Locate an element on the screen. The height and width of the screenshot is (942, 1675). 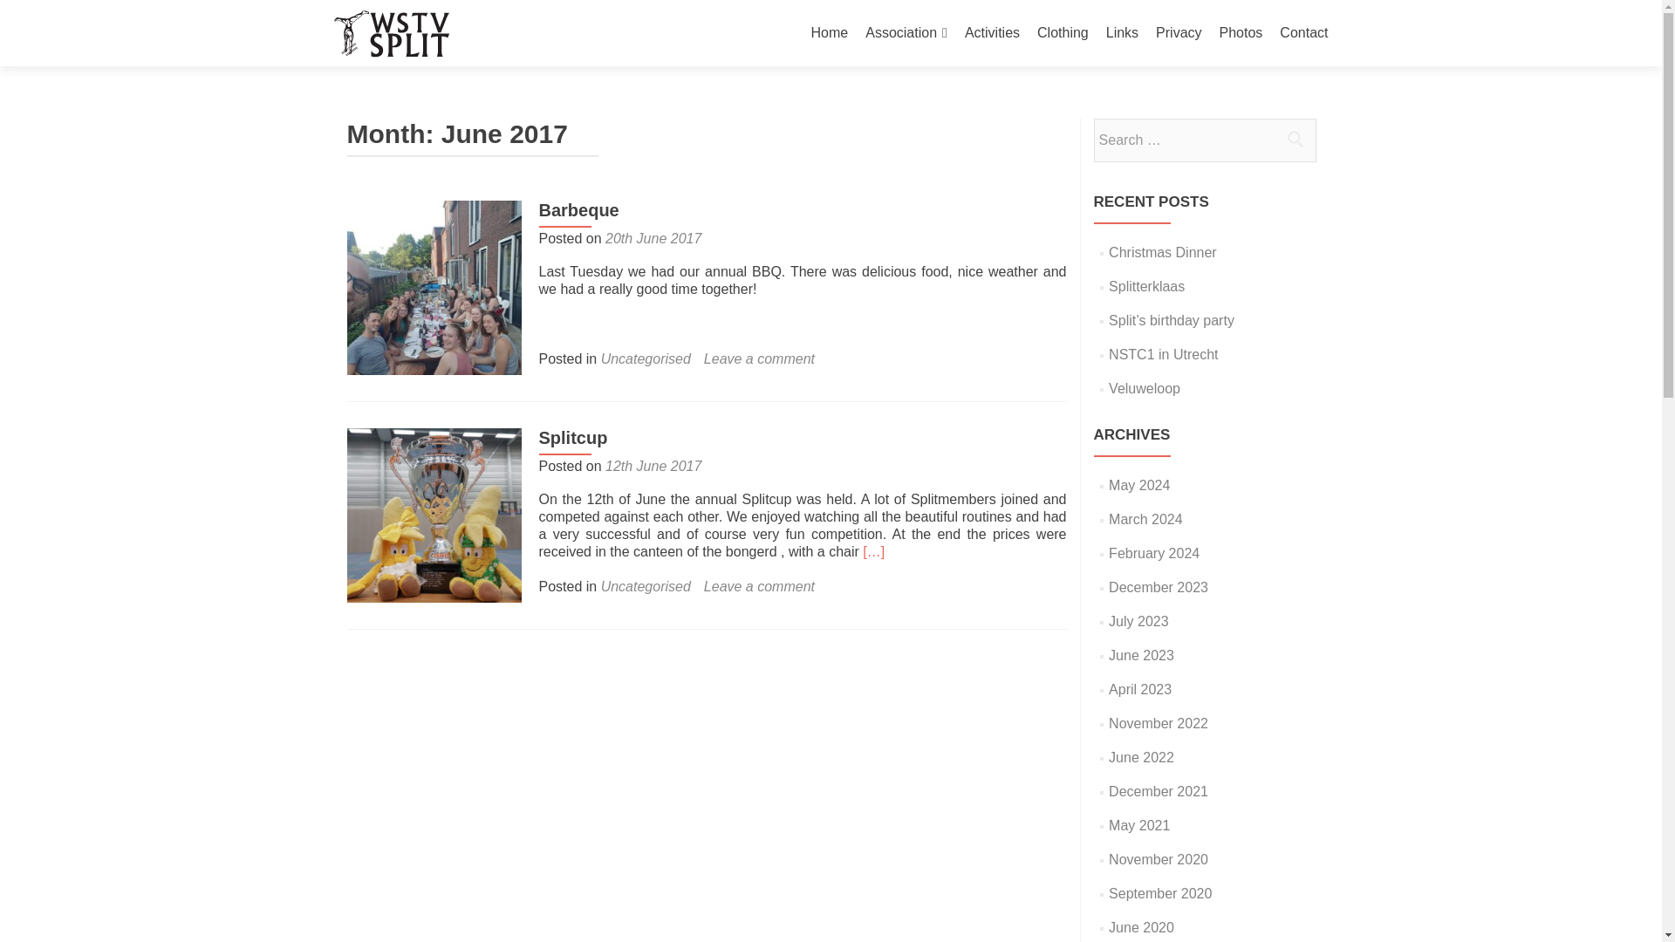
20th June 2017 is located at coordinates (653, 237).